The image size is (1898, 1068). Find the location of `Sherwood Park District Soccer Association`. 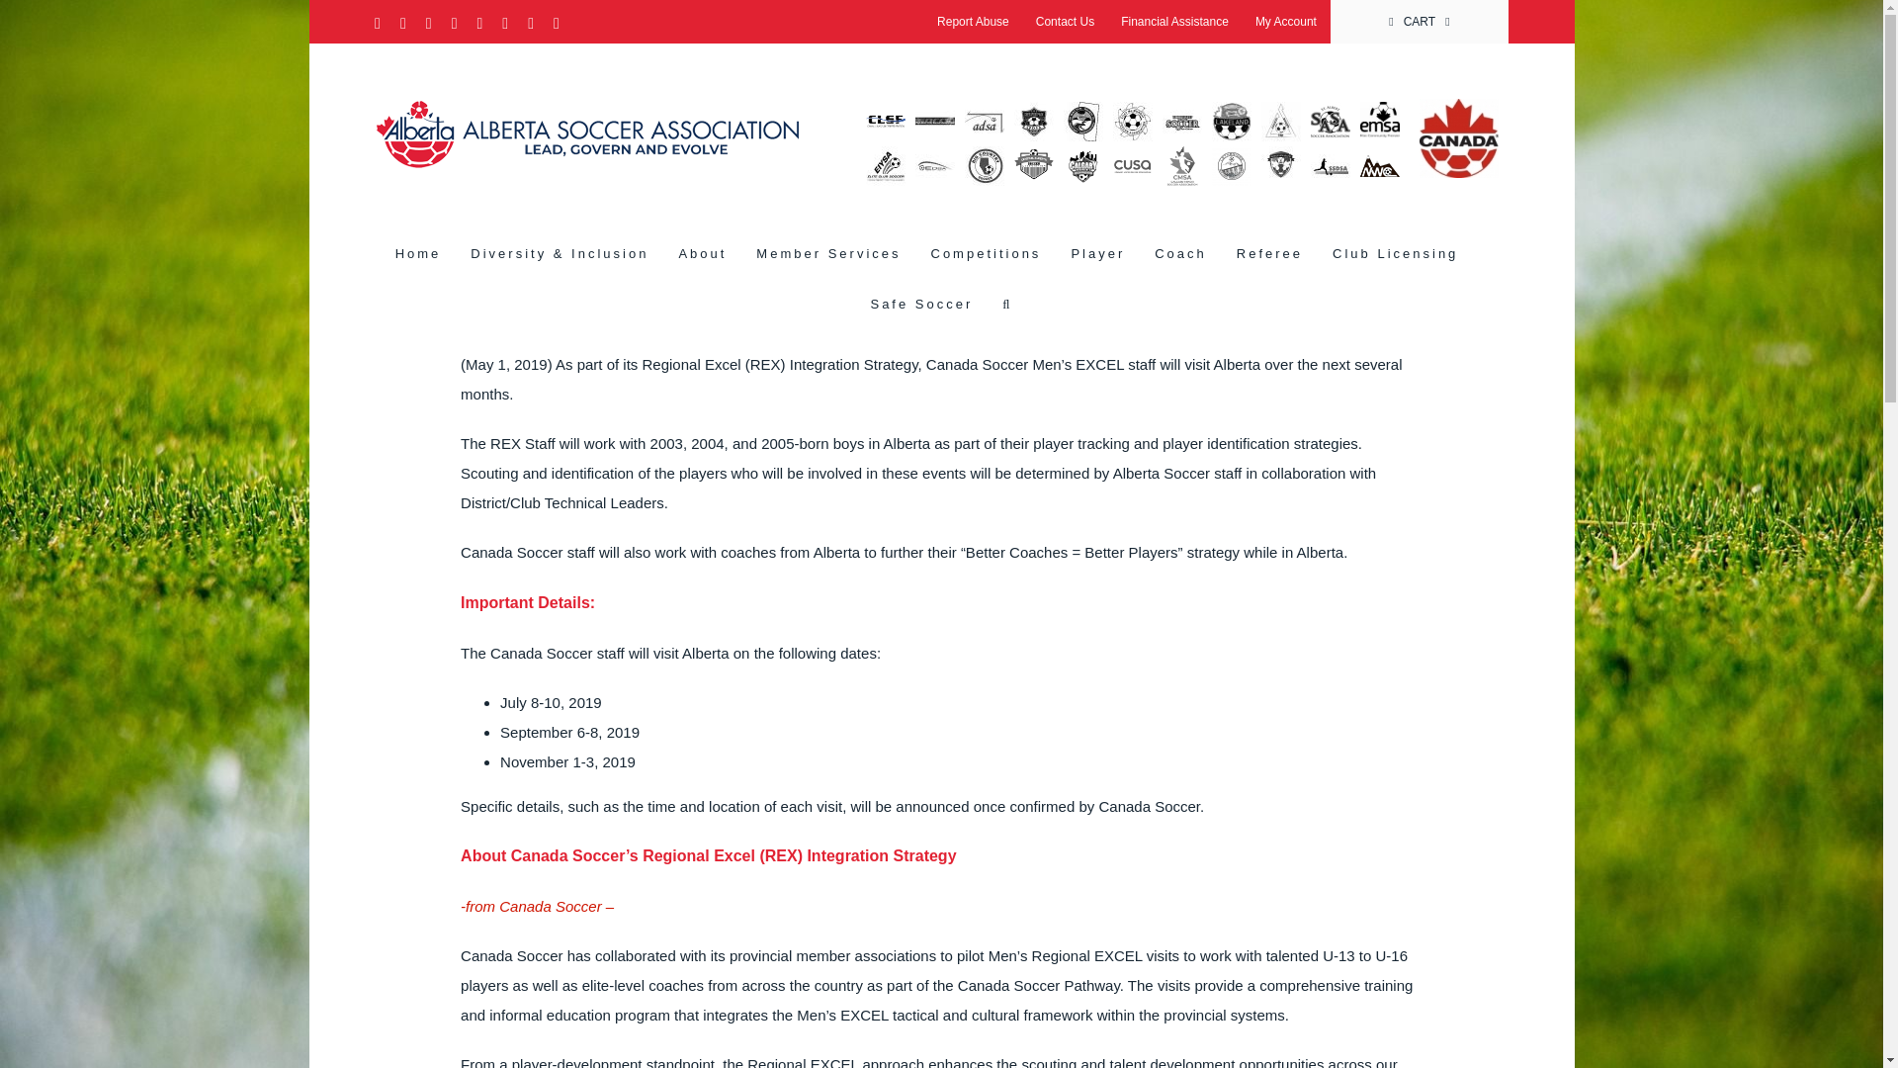

Sherwood Park District Soccer Association is located at coordinates (1033, 115).